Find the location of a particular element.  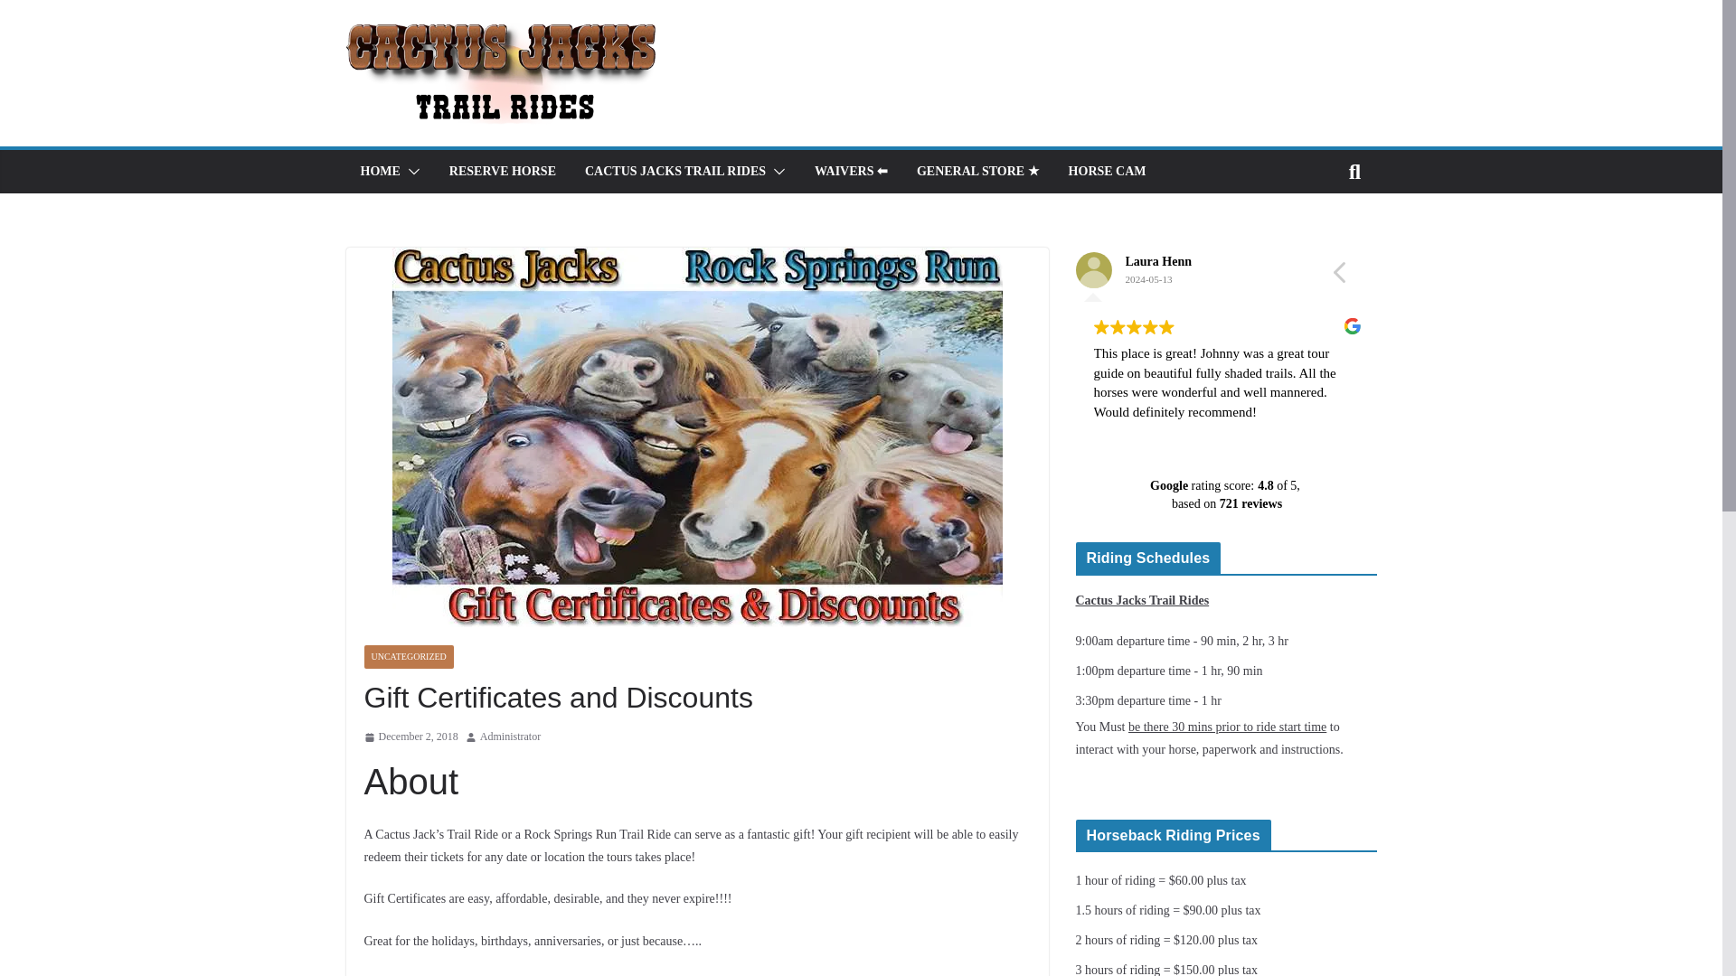

CACTUS JACKS TRAIL RIDES is located at coordinates (675, 172).